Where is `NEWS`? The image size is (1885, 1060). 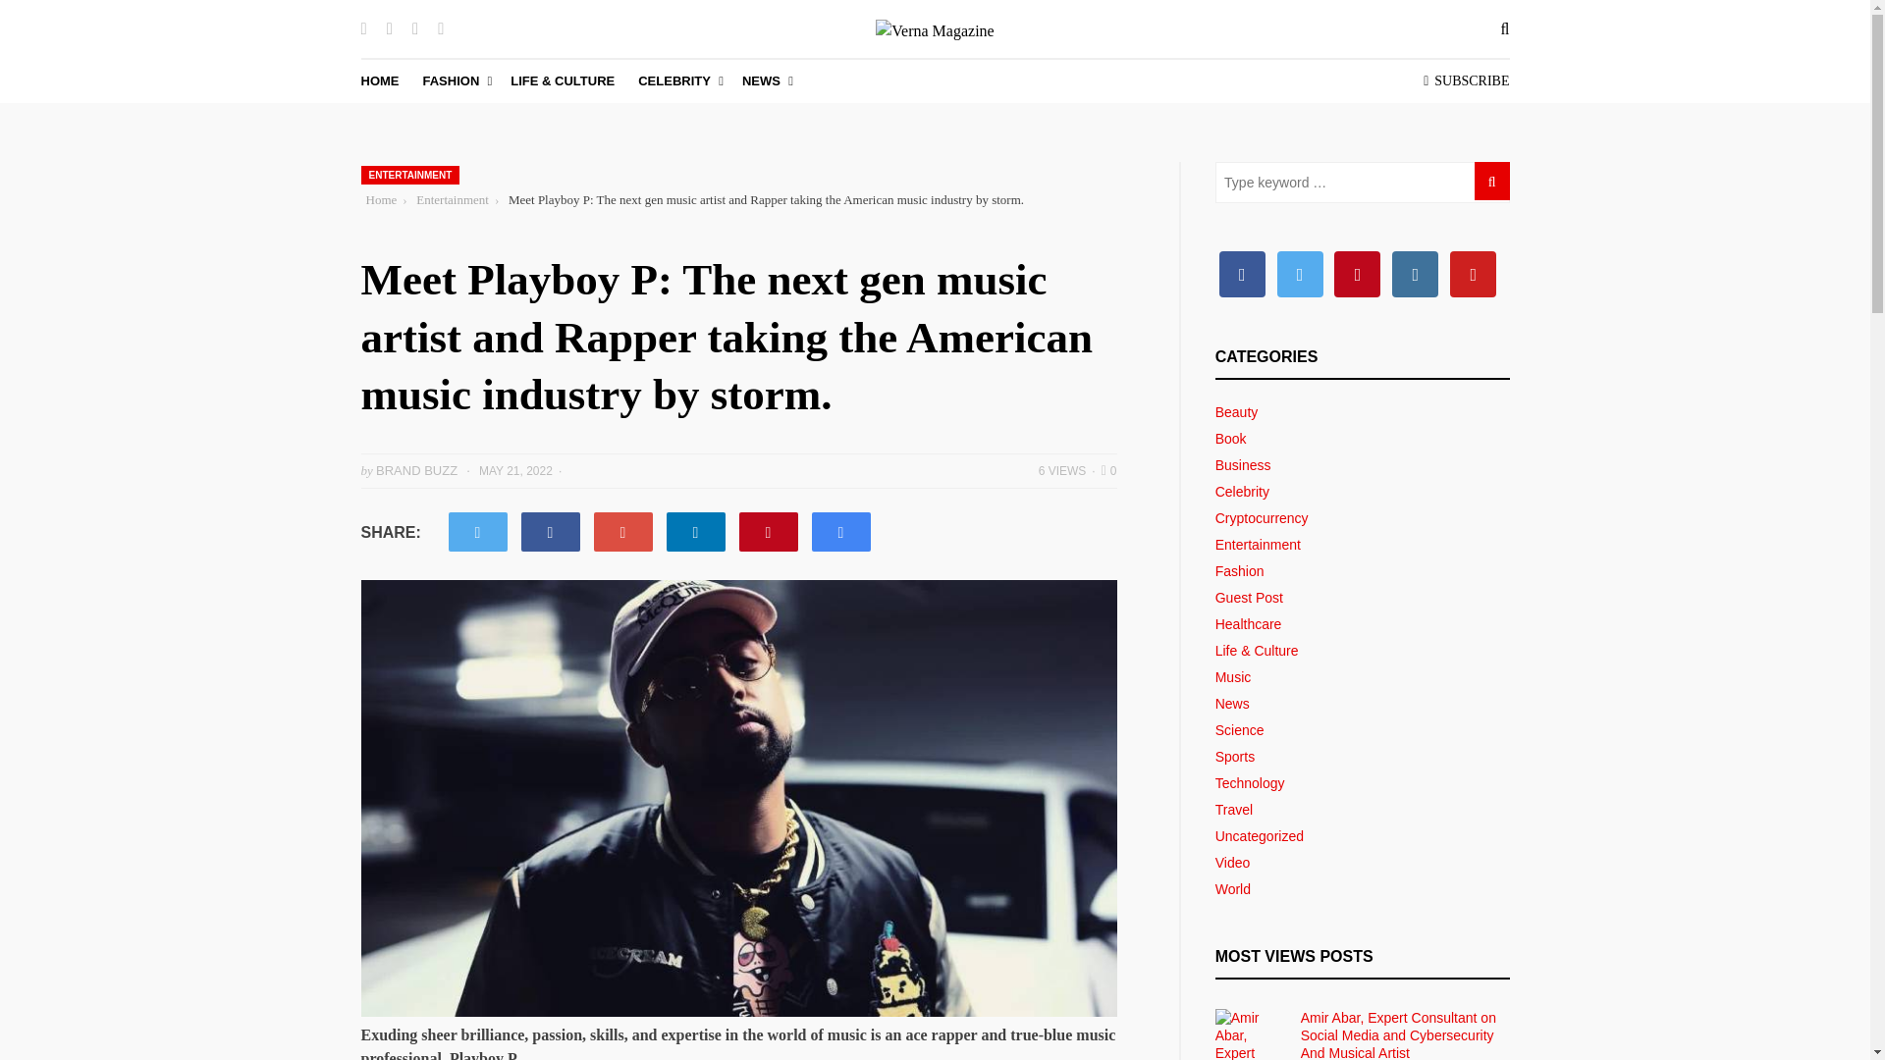 NEWS is located at coordinates (765, 80).